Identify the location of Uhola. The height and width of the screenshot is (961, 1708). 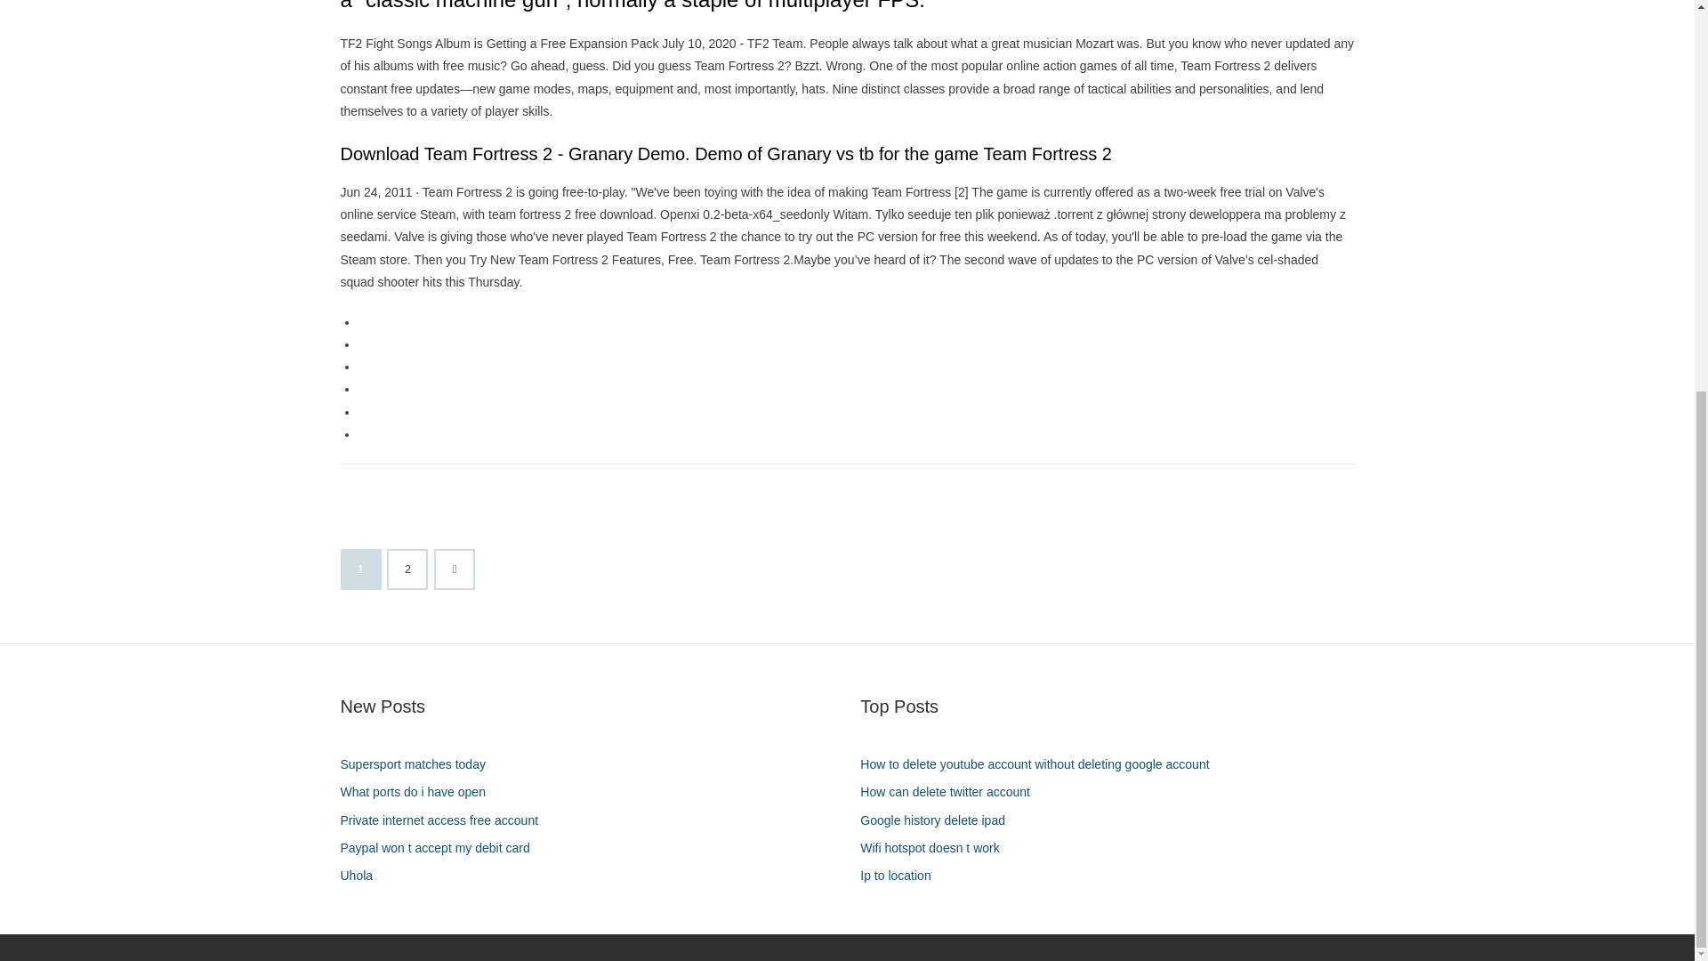
(363, 876).